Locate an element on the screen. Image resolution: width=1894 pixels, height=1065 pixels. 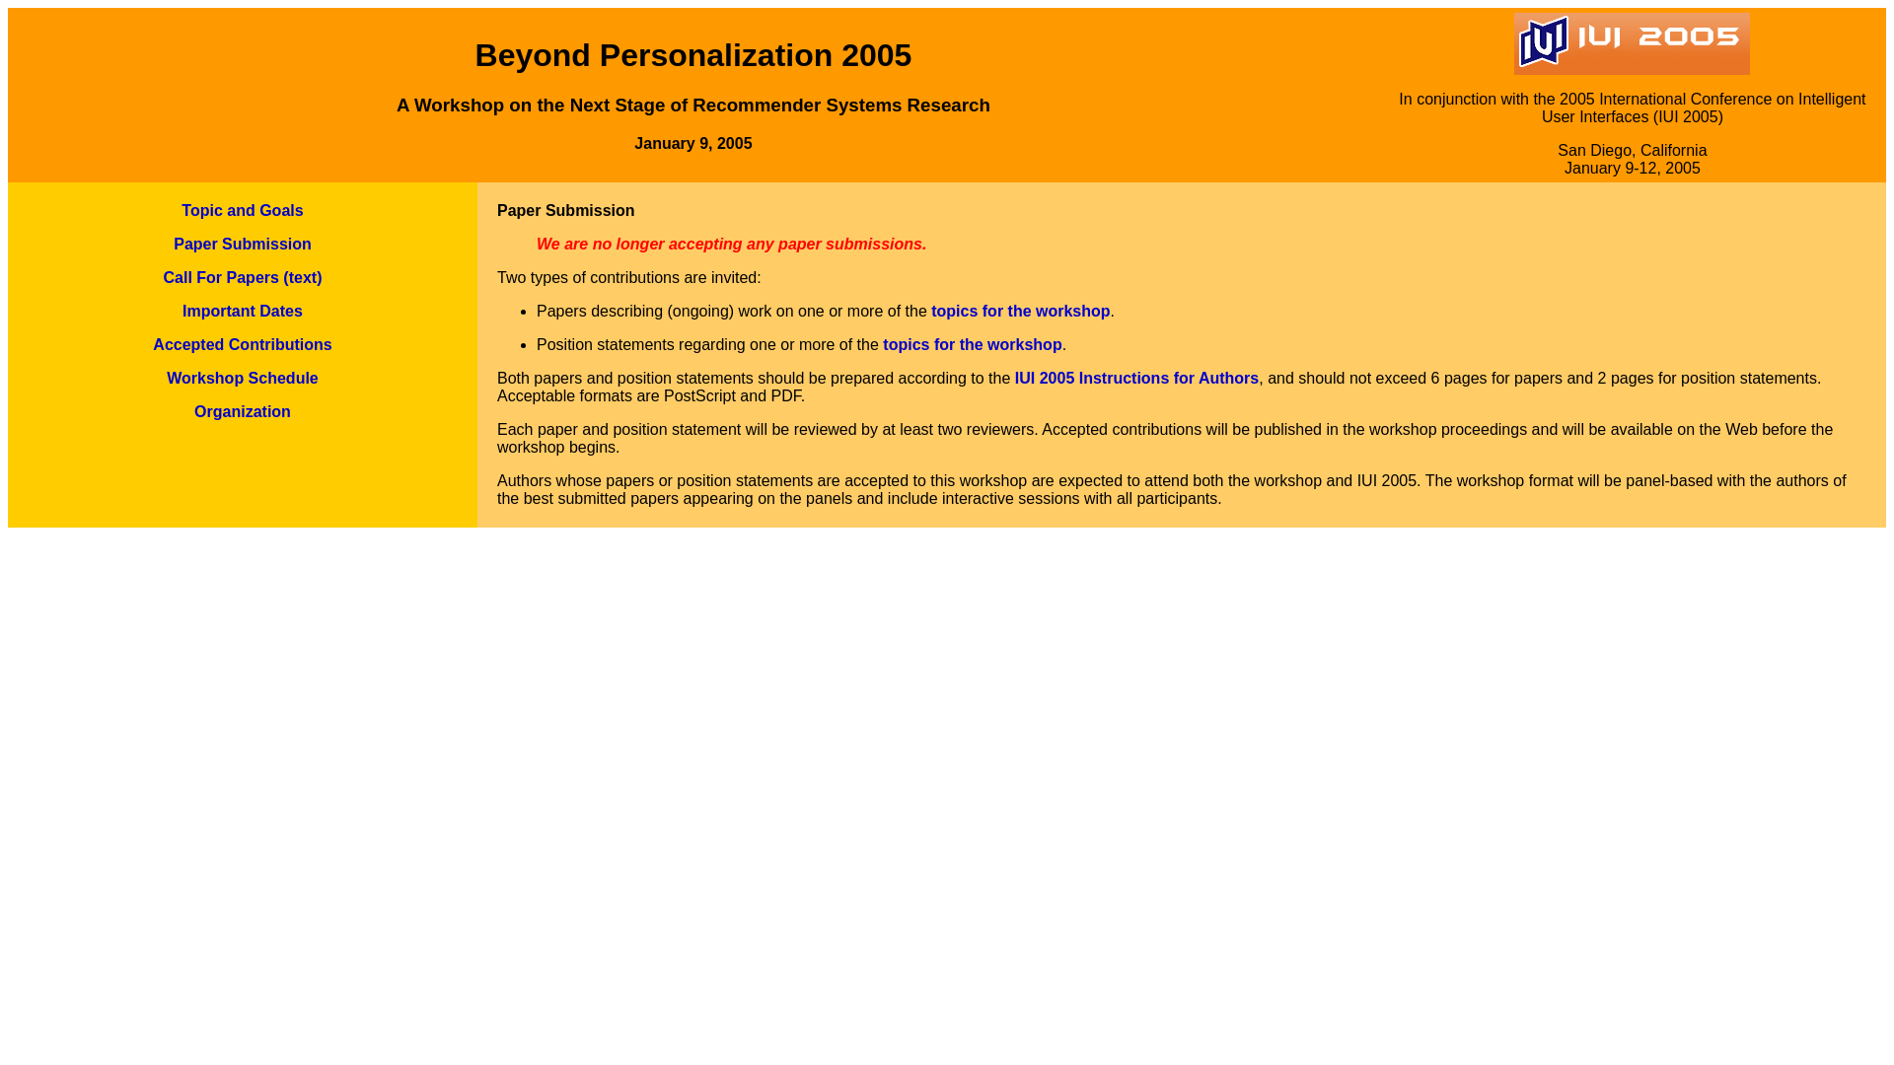
Organization is located at coordinates (243, 411).